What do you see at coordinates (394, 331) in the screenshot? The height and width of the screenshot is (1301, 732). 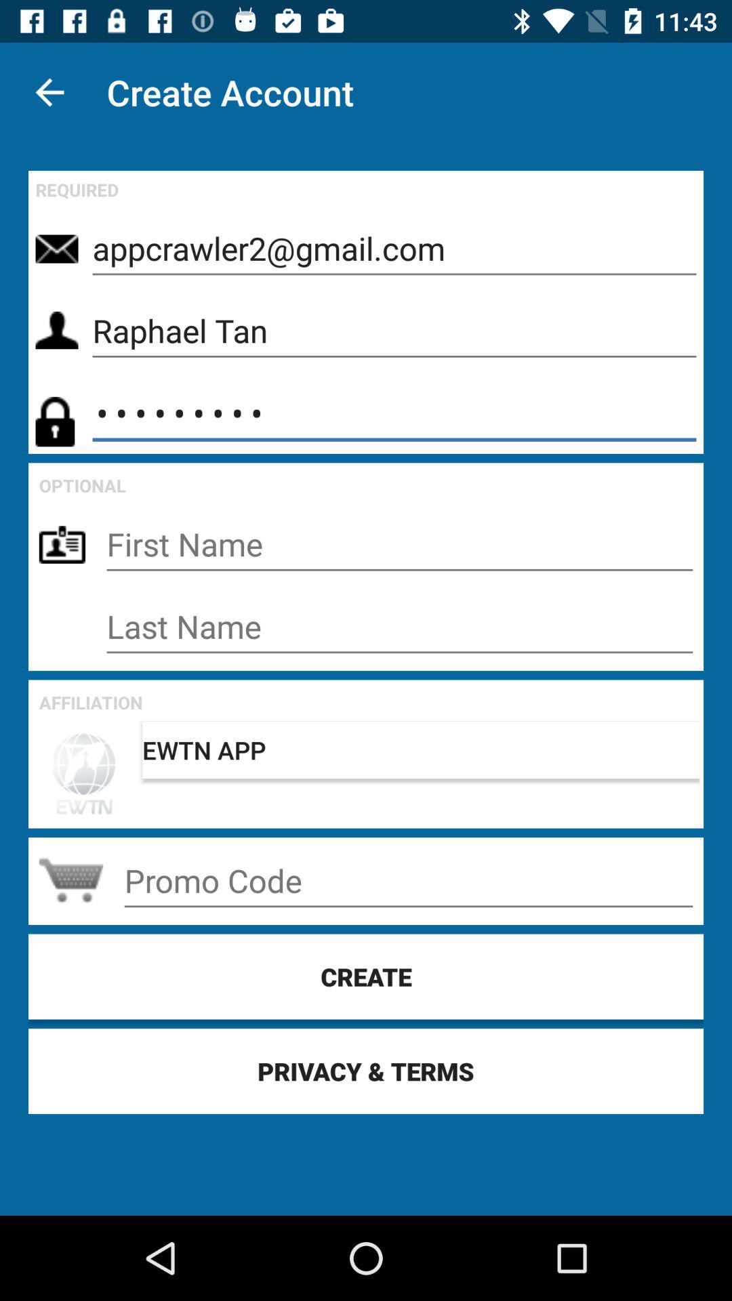 I see `open the icon above crowd3116 icon` at bounding box center [394, 331].